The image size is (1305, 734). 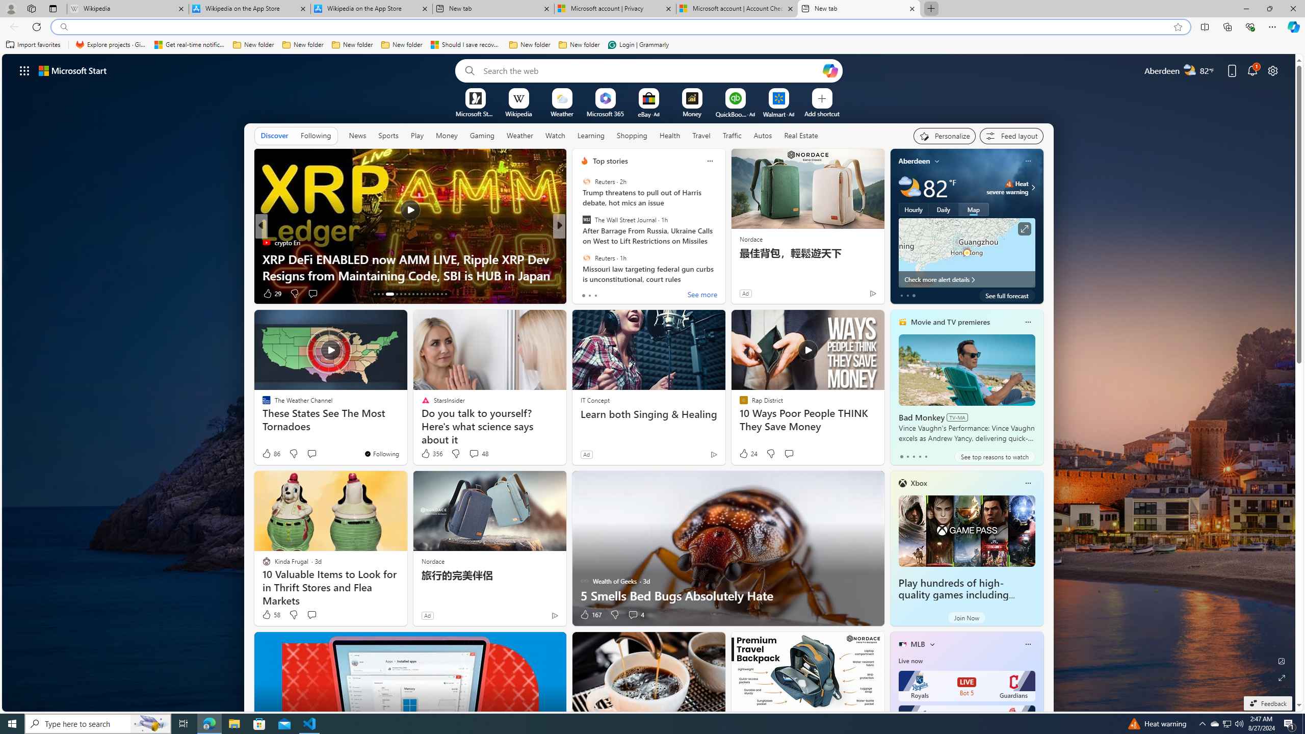 I want to click on News, so click(x=357, y=136).